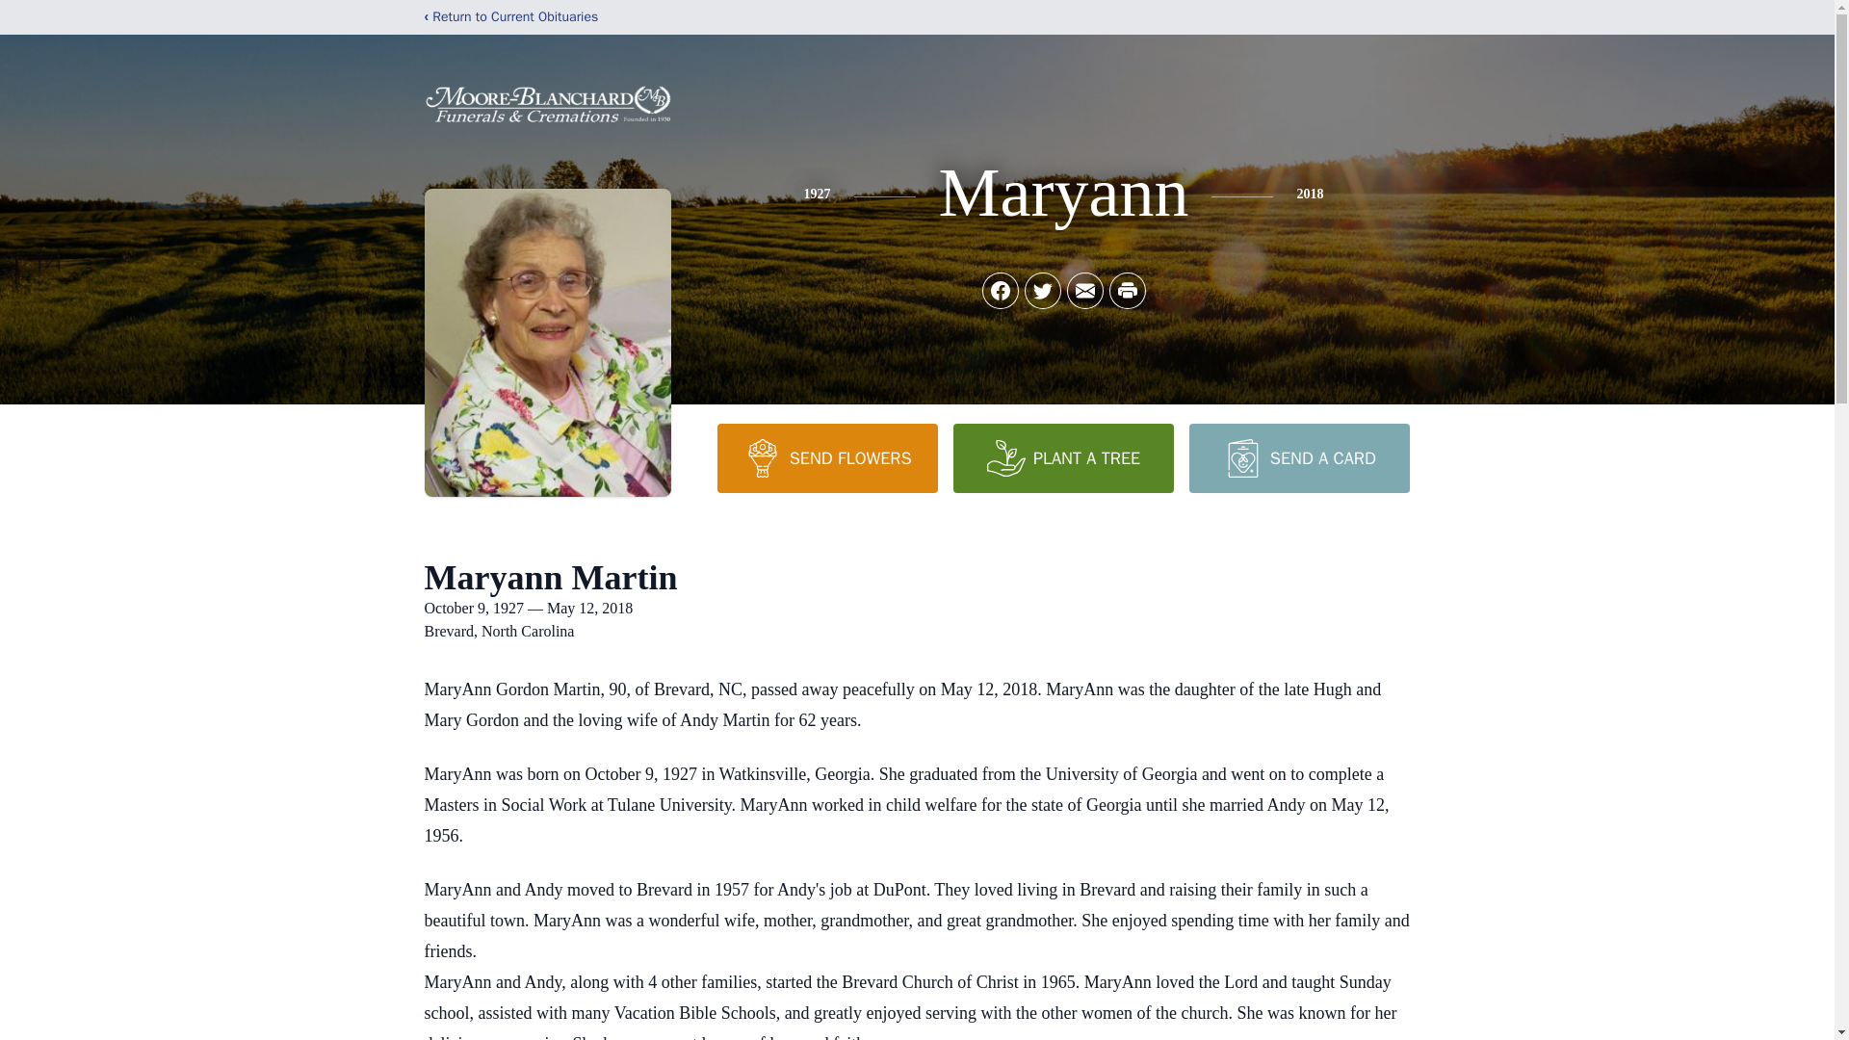 This screenshot has width=1849, height=1040. I want to click on SEND A CARD, so click(1298, 457).